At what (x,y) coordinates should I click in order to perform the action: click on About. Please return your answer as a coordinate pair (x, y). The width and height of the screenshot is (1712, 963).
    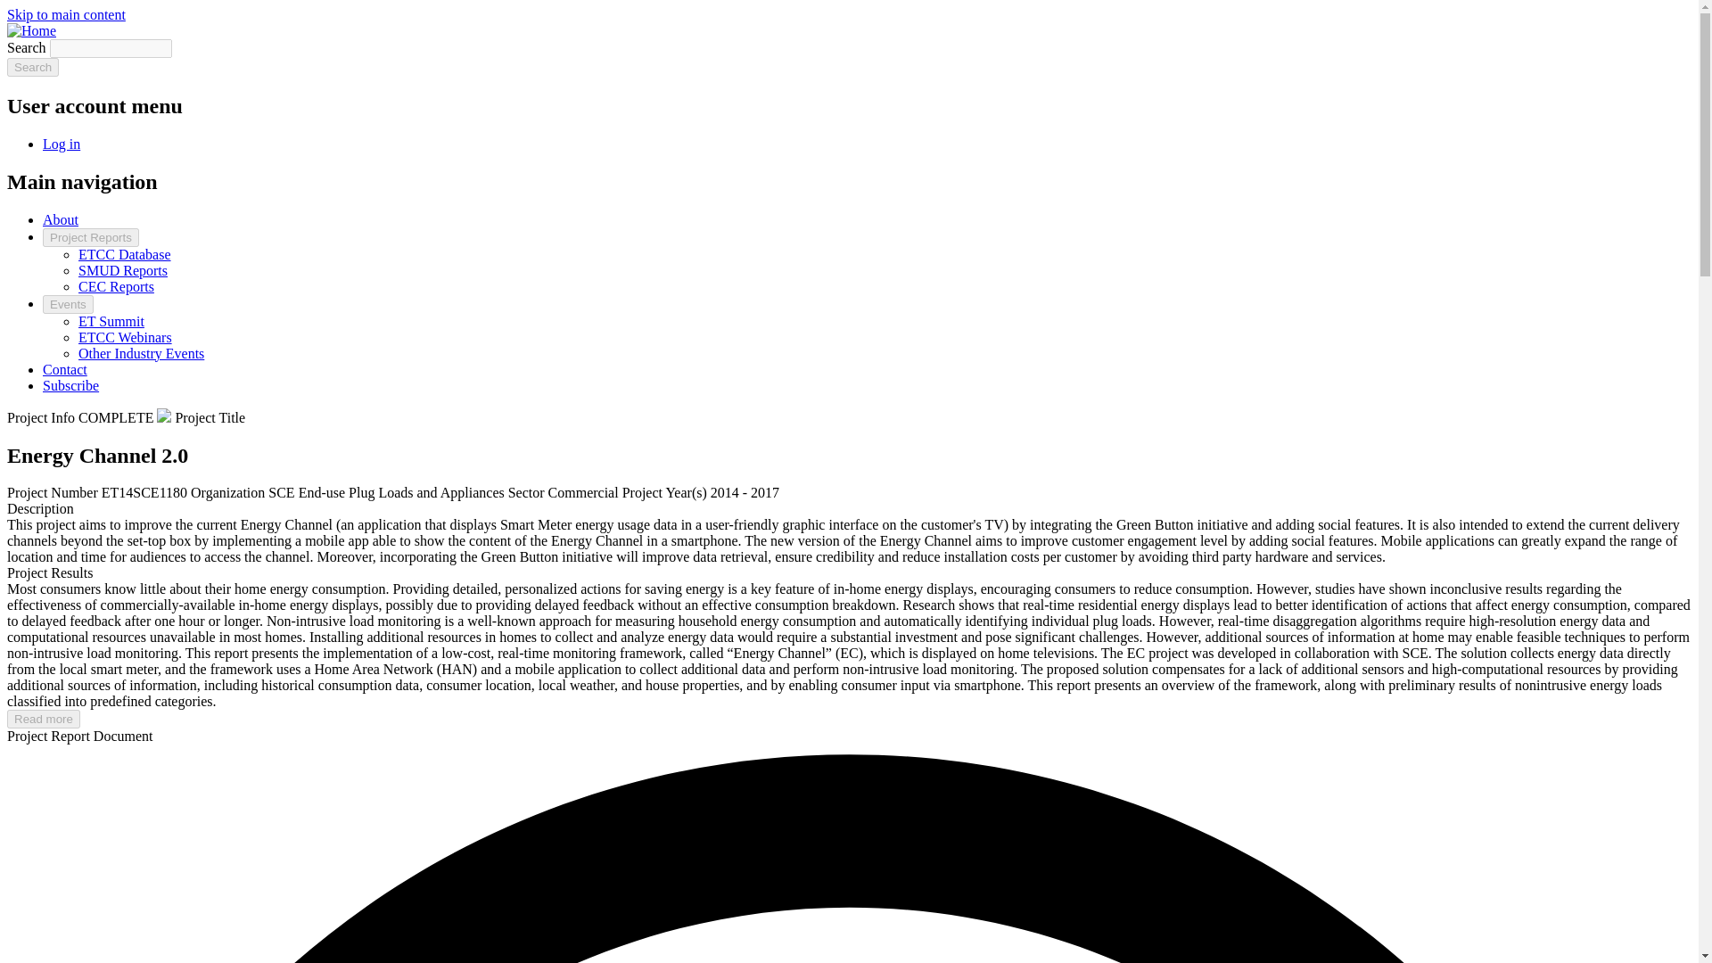
    Looking at the image, I should click on (61, 219).